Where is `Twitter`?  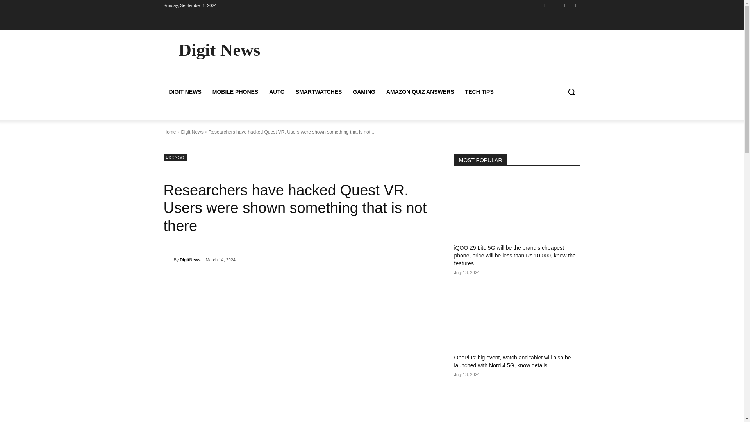 Twitter is located at coordinates (566, 5).